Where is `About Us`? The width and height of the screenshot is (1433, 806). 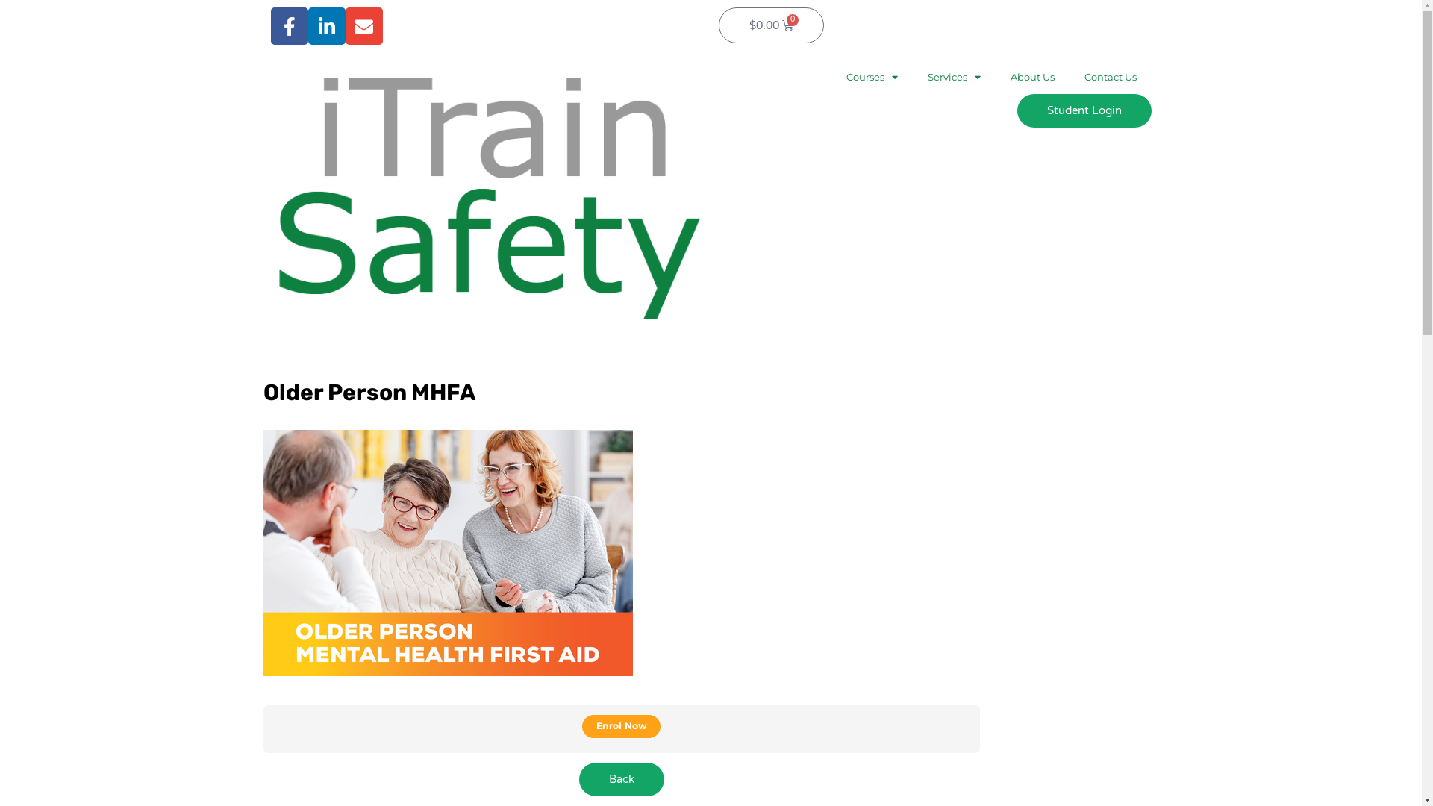 About Us is located at coordinates (1033, 77).